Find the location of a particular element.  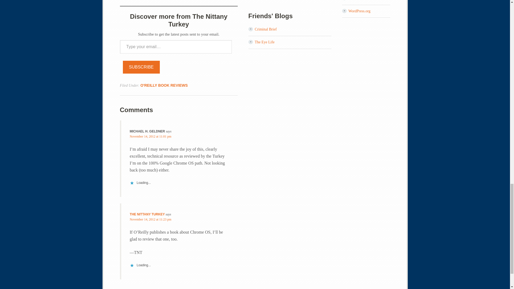

November 14, 2012 at 11:23 pm is located at coordinates (150, 219).